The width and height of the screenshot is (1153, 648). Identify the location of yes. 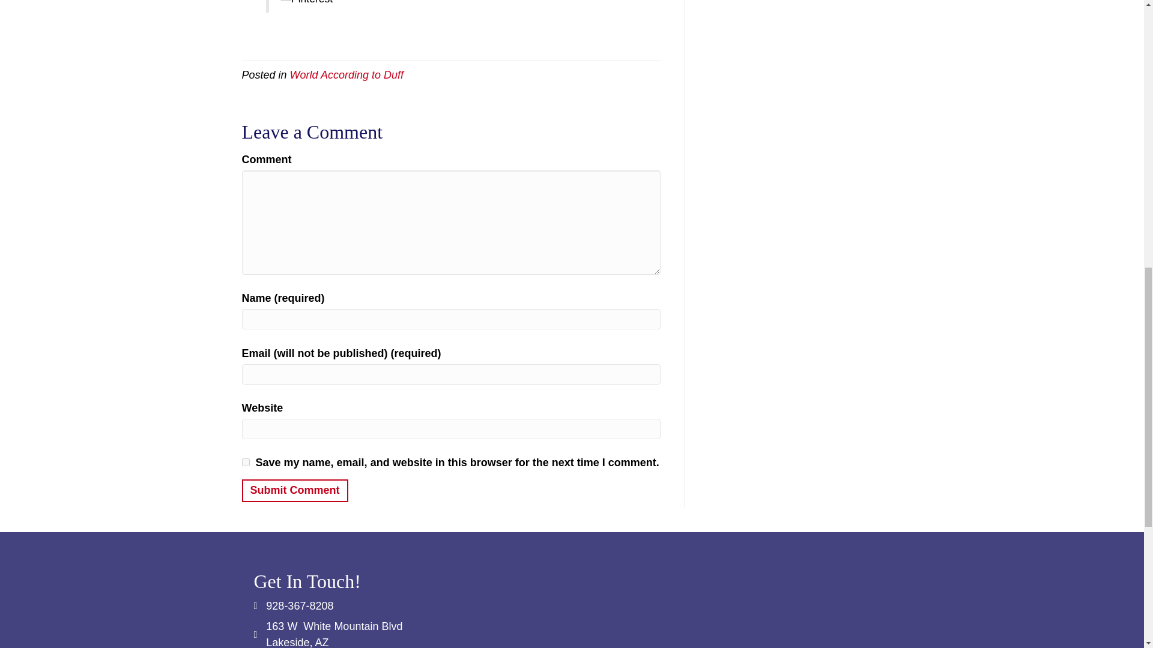
(245, 462).